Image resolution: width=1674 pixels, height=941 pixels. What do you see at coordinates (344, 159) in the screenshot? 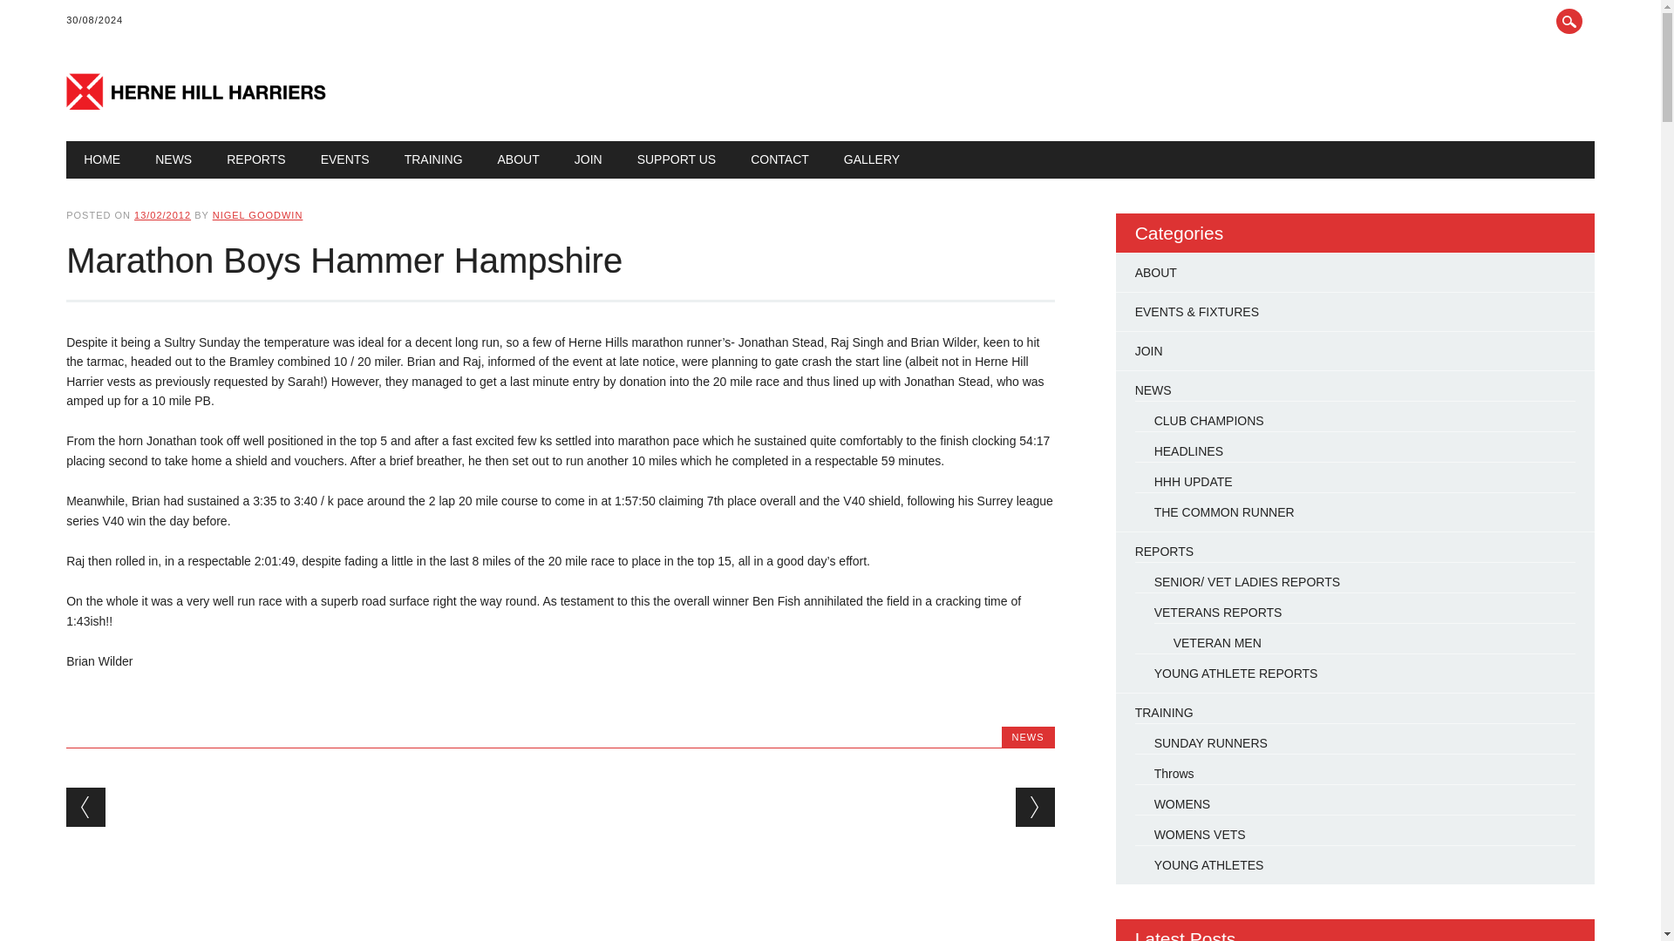
I see `EVENTS` at bounding box center [344, 159].